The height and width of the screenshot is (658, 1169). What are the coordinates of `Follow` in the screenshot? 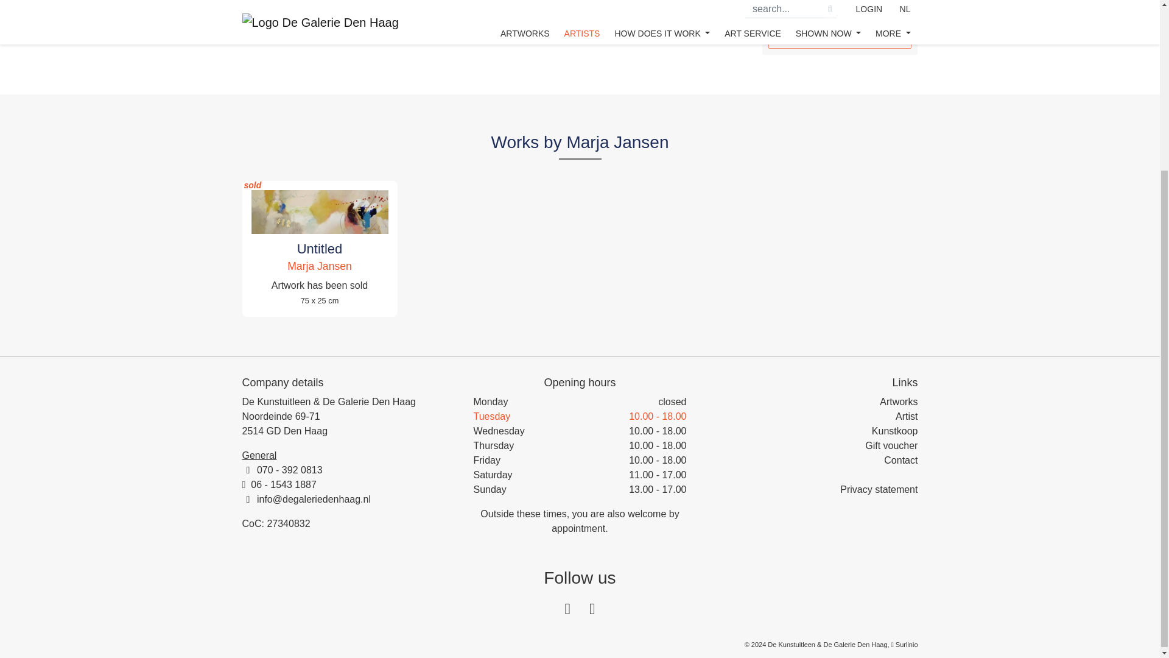 It's located at (840, 37).